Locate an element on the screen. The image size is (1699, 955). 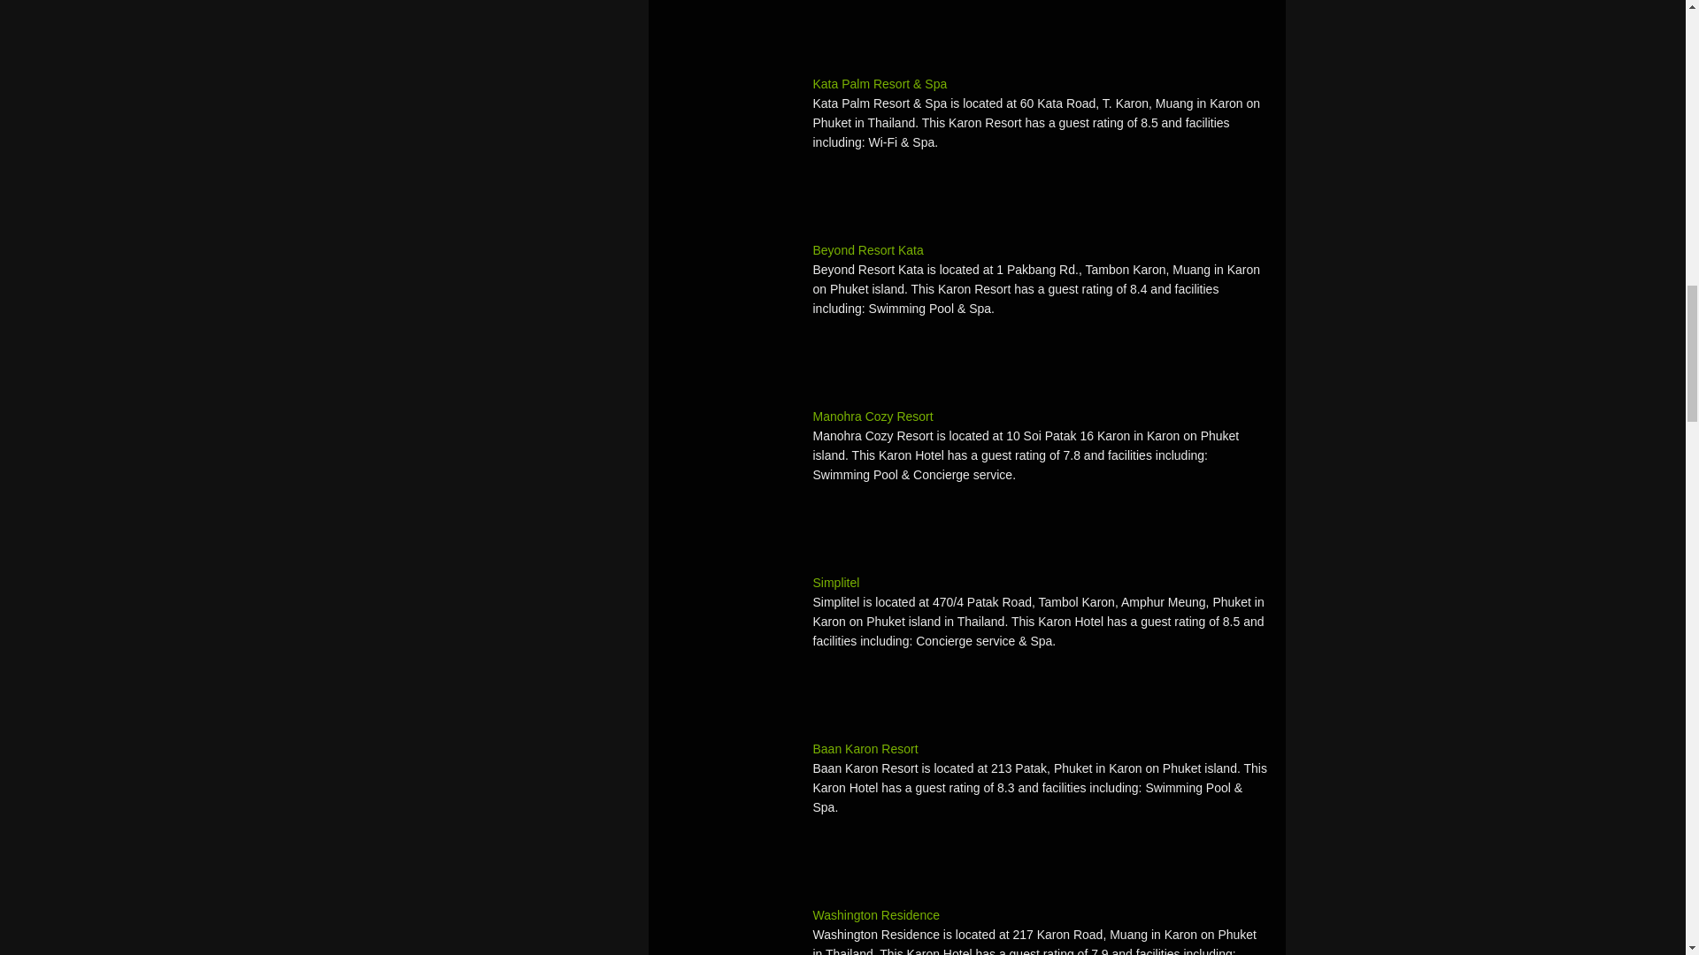
Beyond Resort Kata is located at coordinates (732, 307).